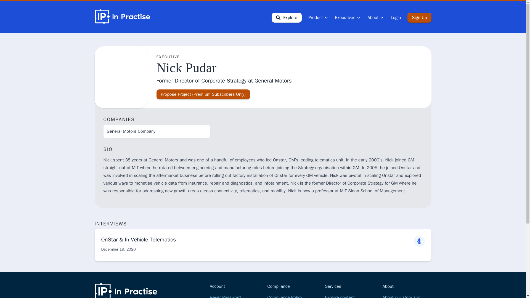  What do you see at coordinates (375, 17) in the screenshot?
I see `About` at bounding box center [375, 17].